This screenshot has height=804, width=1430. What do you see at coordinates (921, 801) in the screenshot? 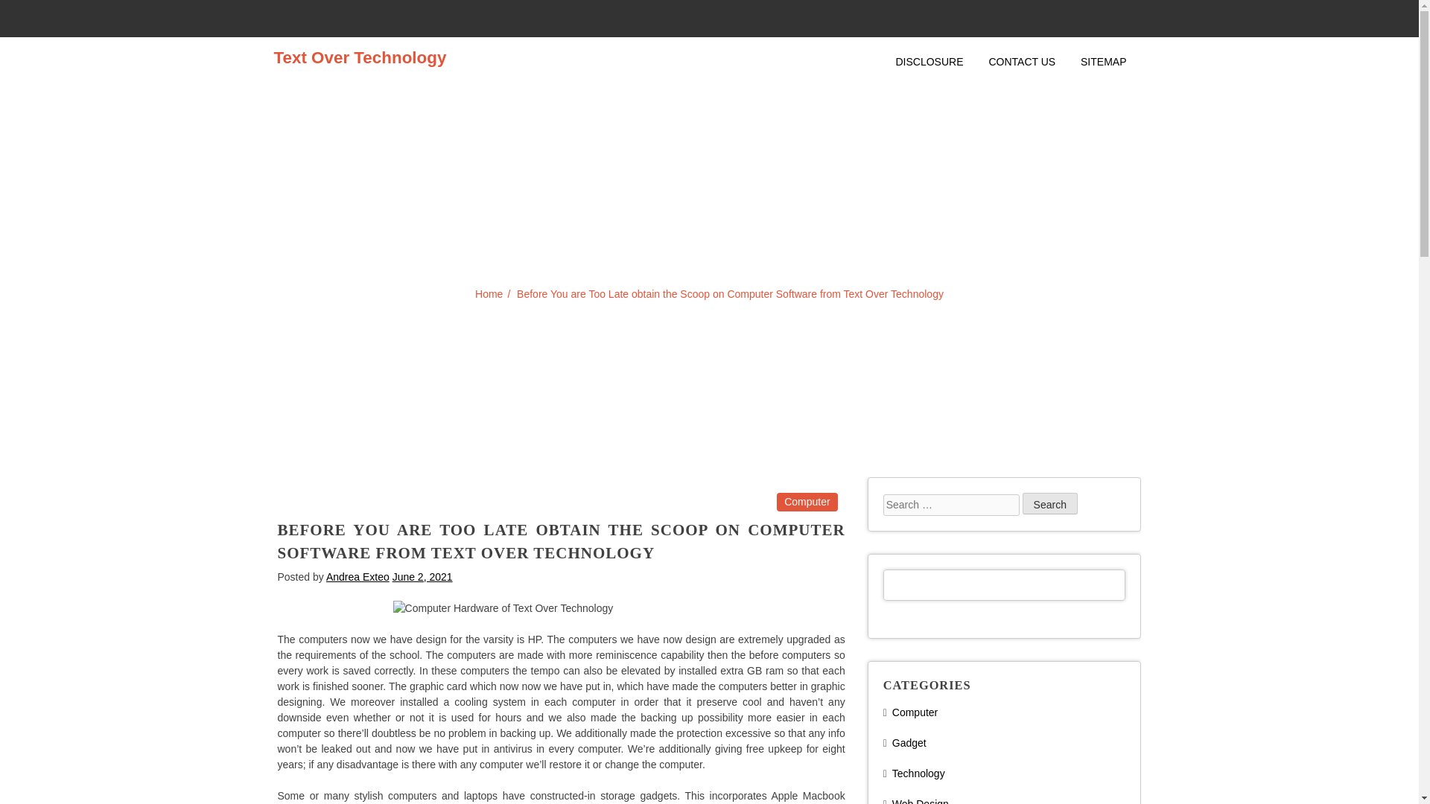
I see `Web Design` at bounding box center [921, 801].